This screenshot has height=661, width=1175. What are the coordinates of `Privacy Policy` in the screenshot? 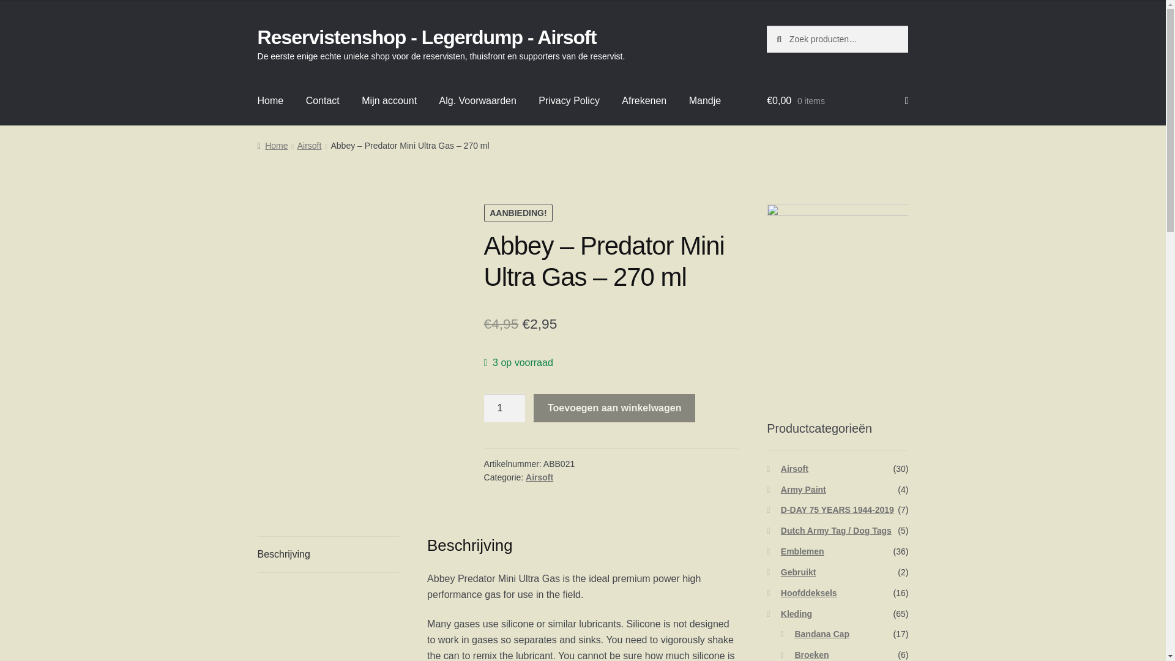 It's located at (569, 101).